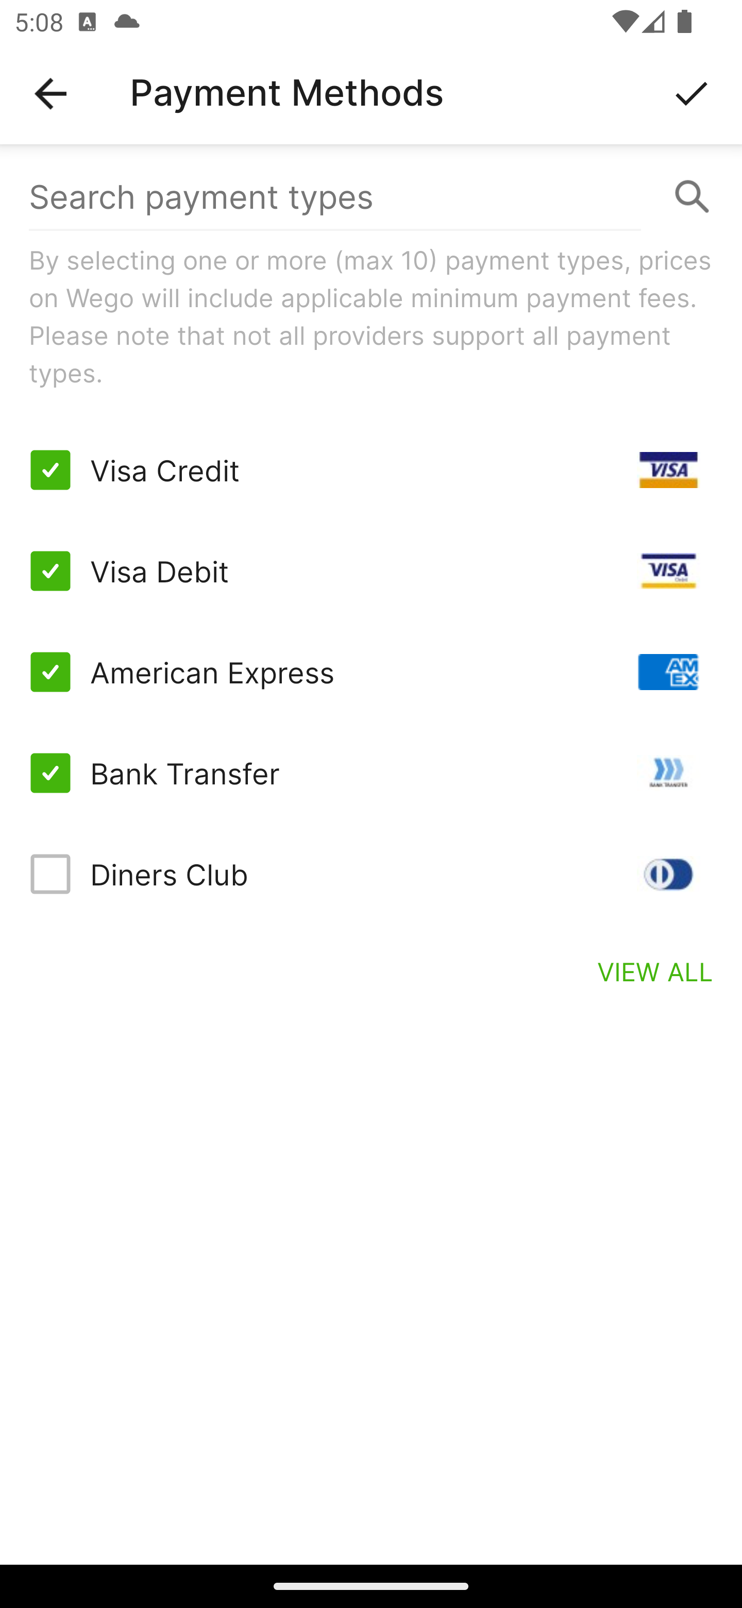 This screenshot has width=742, height=1608. What do you see at coordinates (655, 971) in the screenshot?
I see `VIEW ALL` at bounding box center [655, 971].